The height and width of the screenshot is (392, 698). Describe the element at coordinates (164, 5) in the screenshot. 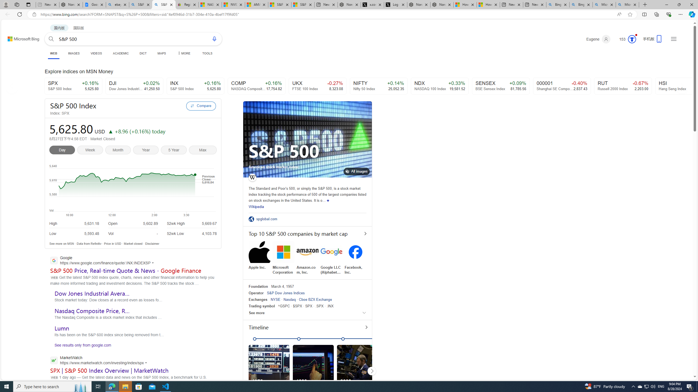

I see `S&P 500 - Search` at that location.